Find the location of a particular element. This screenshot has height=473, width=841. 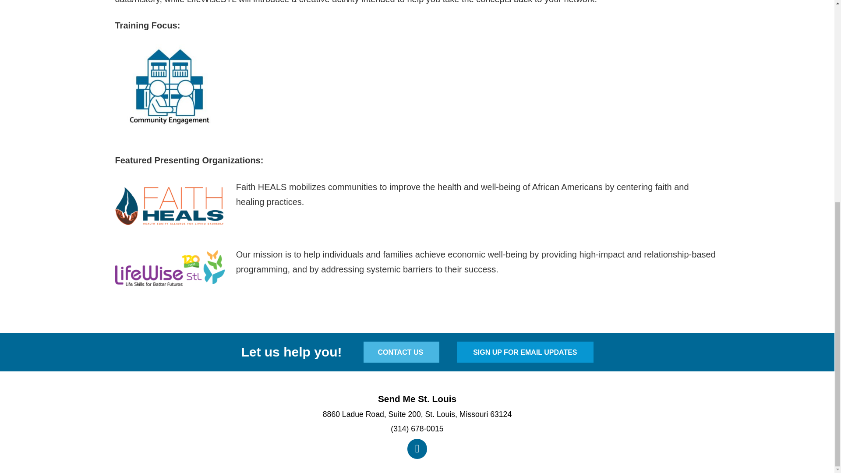

CONTACT US is located at coordinates (401, 352).